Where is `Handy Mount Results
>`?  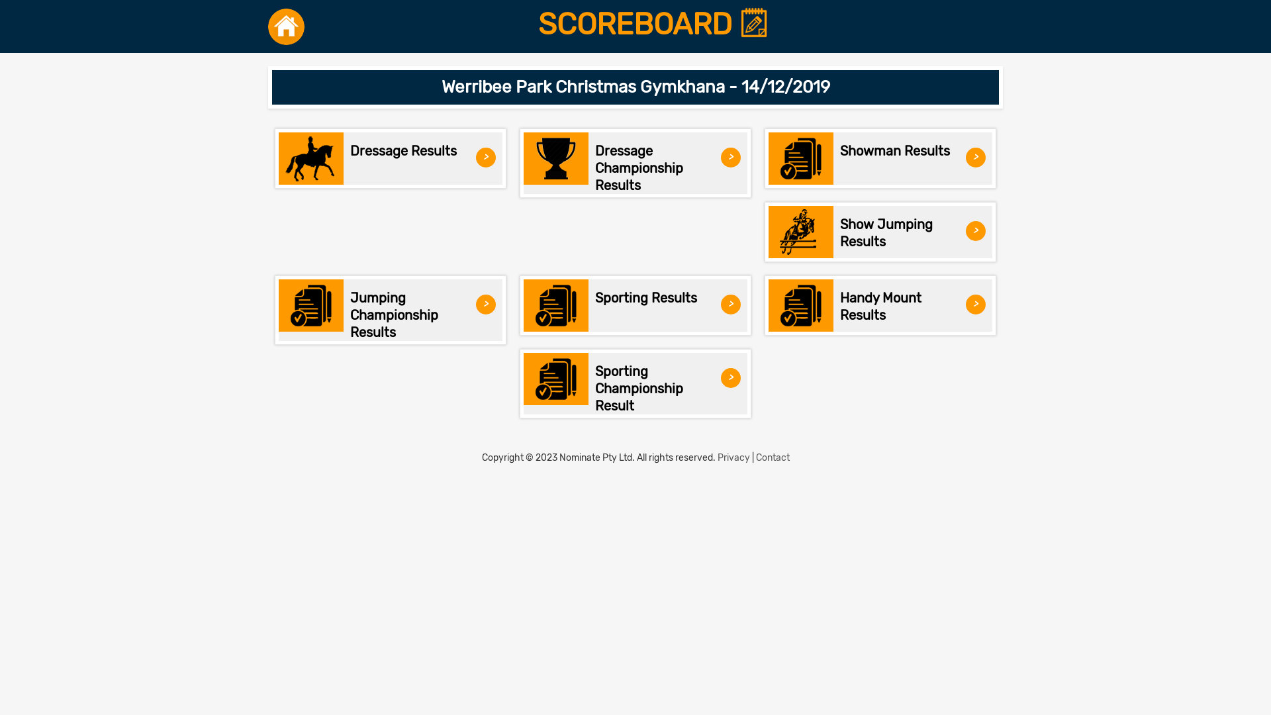
Handy Mount Results
> is located at coordinates (880, 306).